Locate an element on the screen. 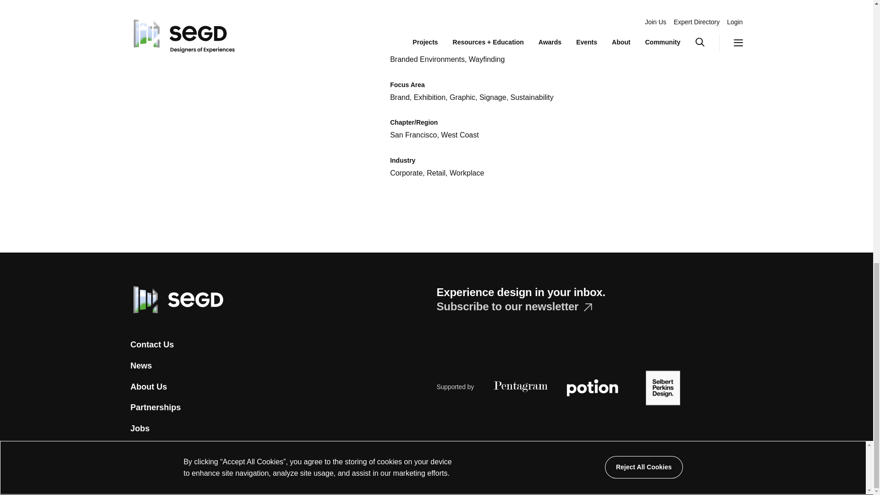  Link to twitter is located at coordinates (135, 474).